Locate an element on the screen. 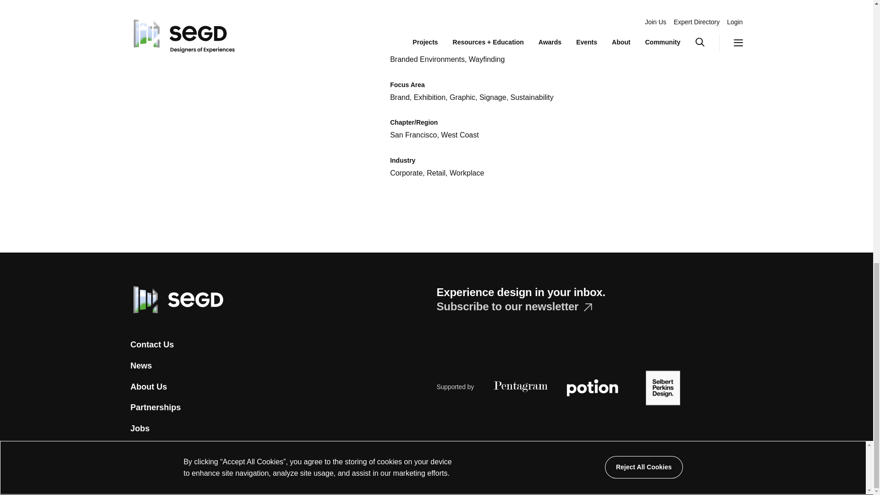  Link to twitter is located at coordinates (135, 474).